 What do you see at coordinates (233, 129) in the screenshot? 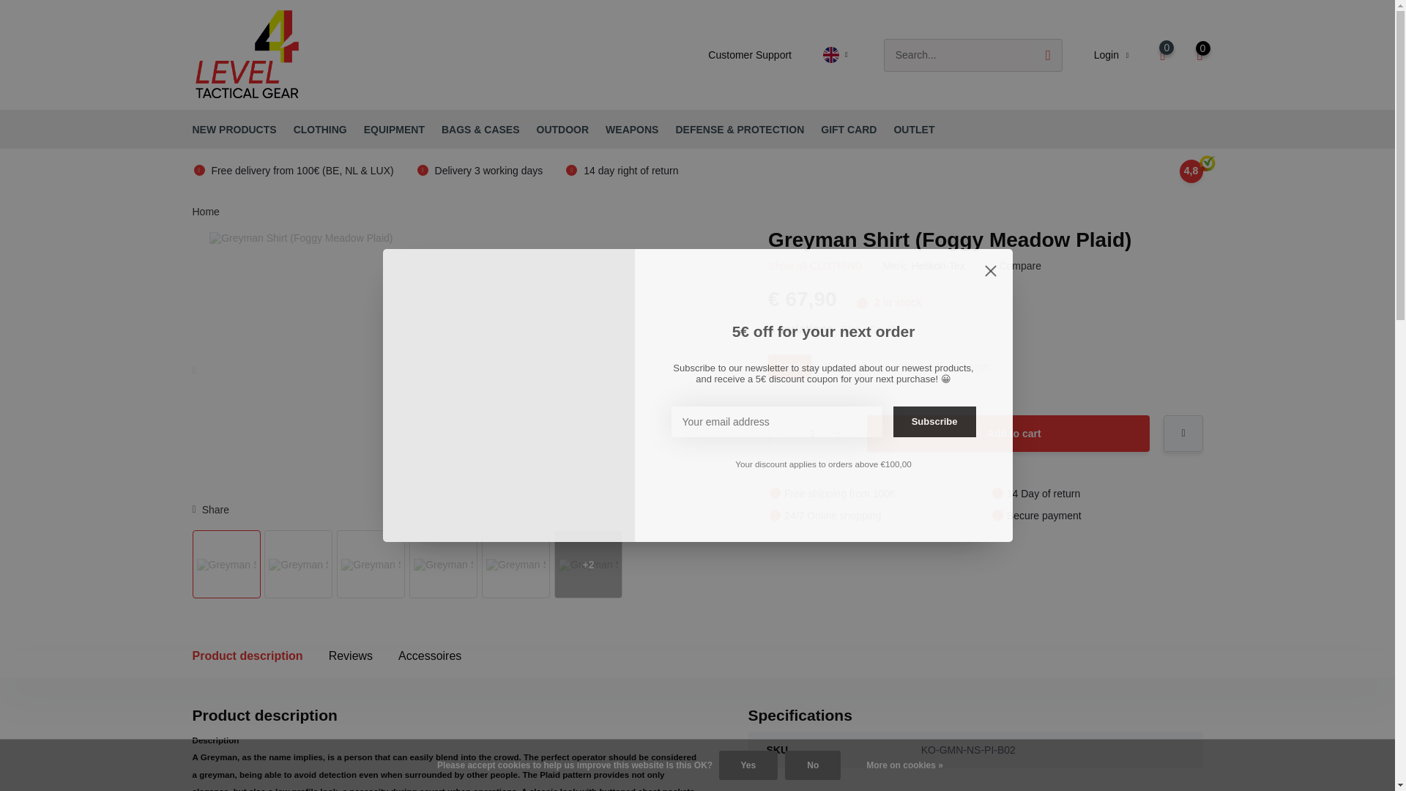
I see `Customer Support` at bounding box center [233, 129].